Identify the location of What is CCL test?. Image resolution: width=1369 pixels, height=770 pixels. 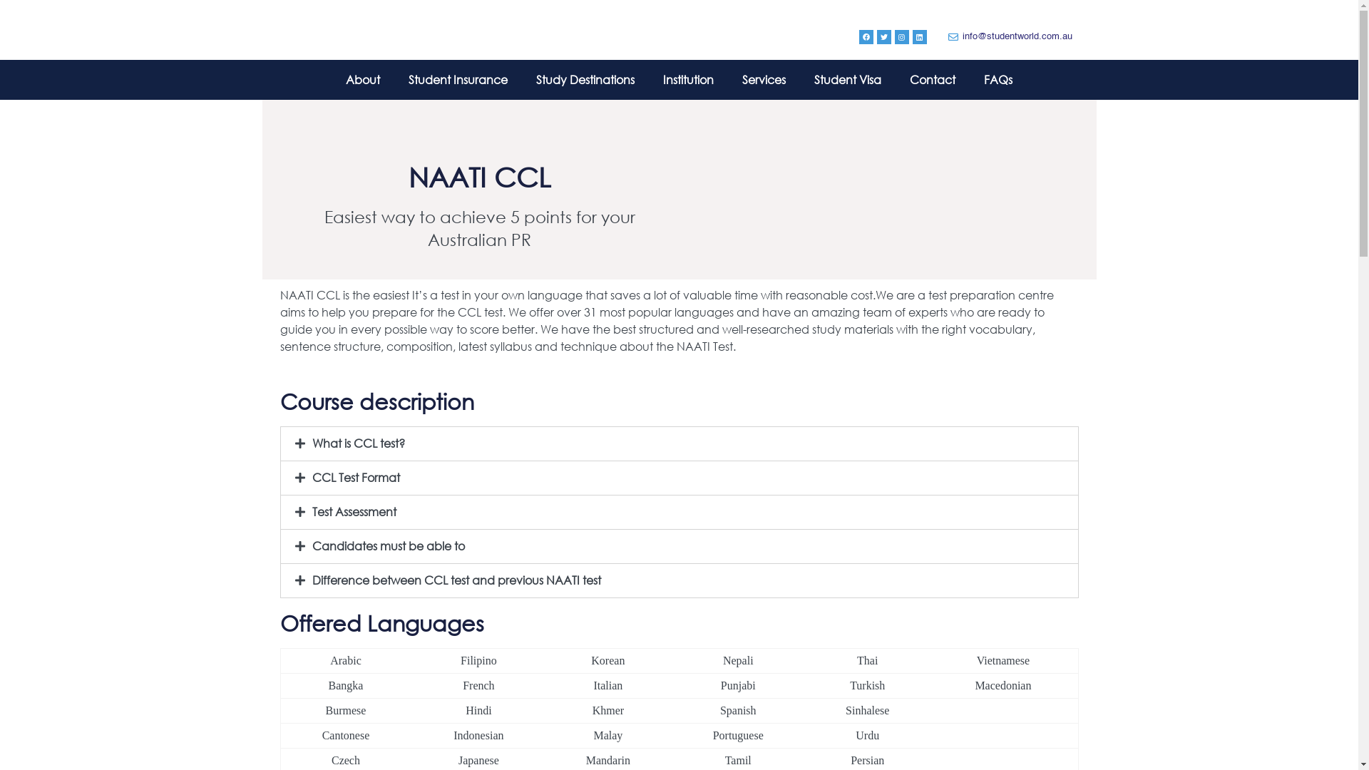
(359, 443).